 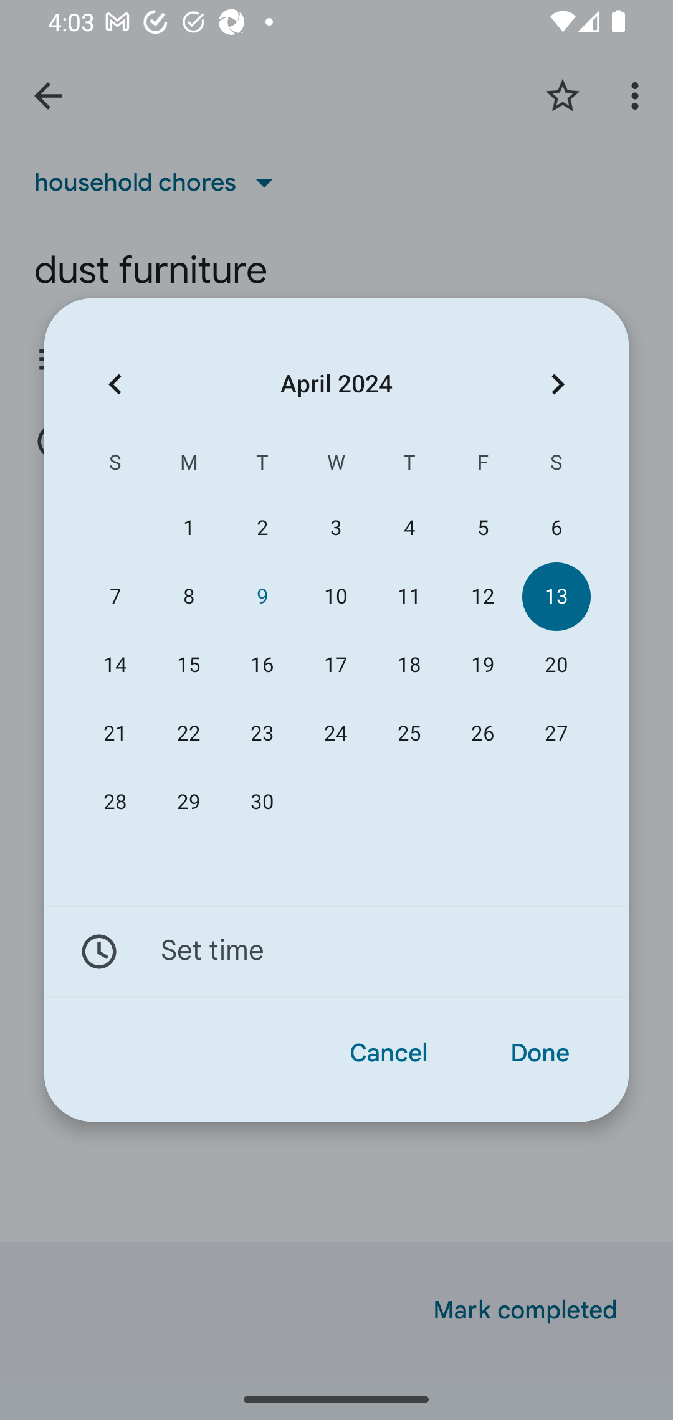 What do you see at coordinates (262, 528) in the screenshot?
I see `2 02 April 2024` at bounding box center [262, 528].